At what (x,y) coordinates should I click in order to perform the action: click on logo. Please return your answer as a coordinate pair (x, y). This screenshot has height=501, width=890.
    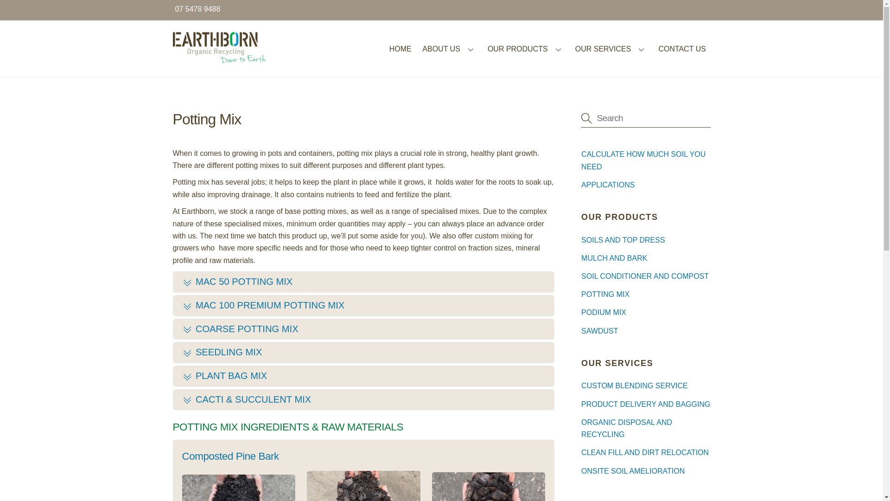
    Looking at the image, I should click on (219, 47).